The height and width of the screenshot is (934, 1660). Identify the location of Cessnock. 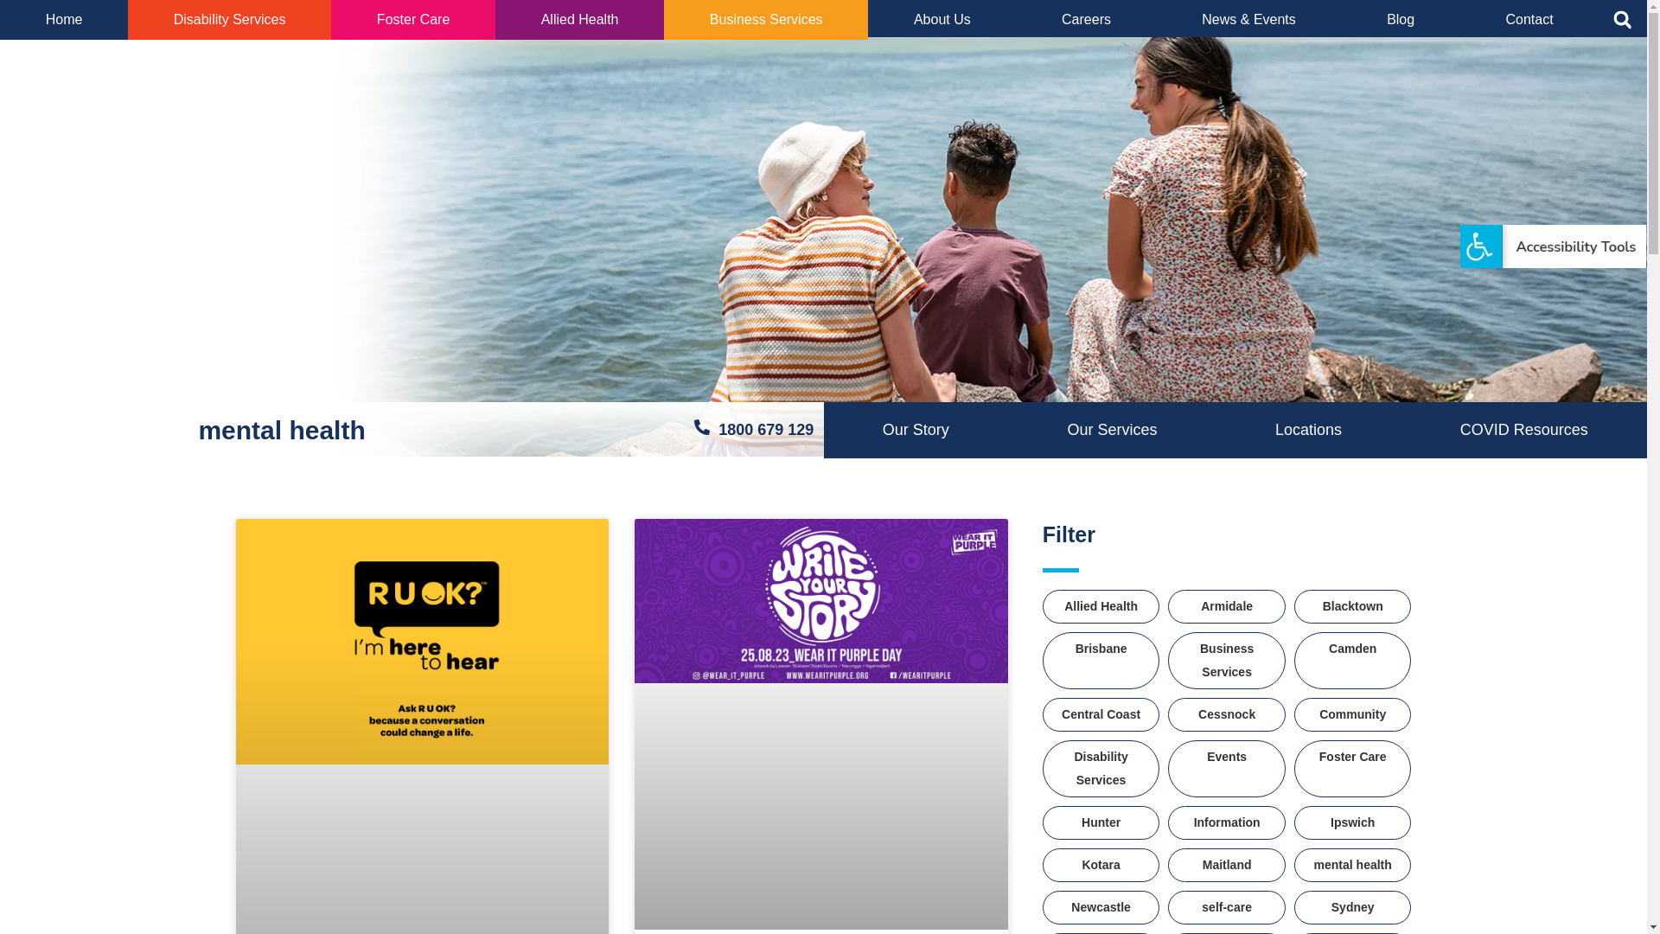
(1227, 714).